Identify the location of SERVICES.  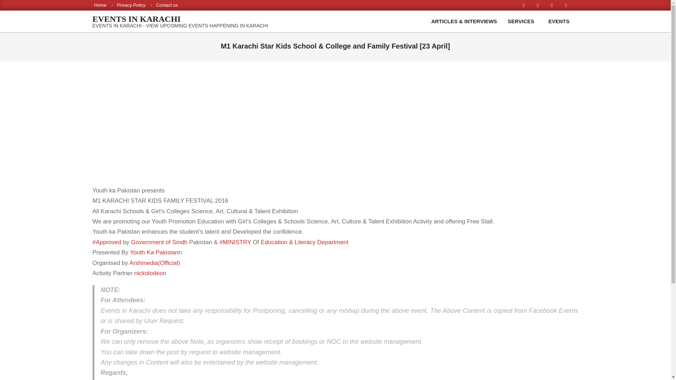
(522, 21).